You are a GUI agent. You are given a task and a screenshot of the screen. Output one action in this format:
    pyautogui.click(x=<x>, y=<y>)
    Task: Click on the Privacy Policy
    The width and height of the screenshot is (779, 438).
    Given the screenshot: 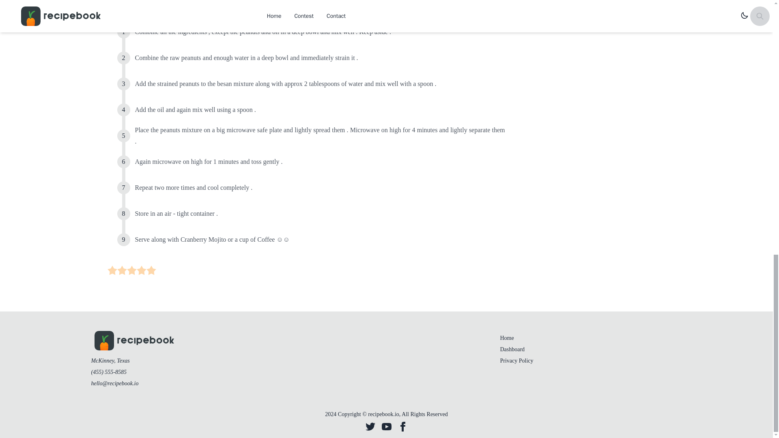 What is the action you would take?
    pyautogui.click(x=516, y=361)
    